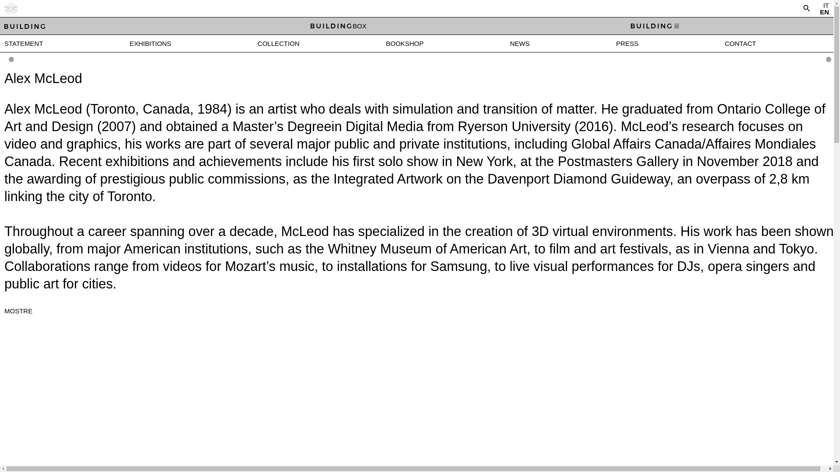  I want to click on EN, so click(824, 12).